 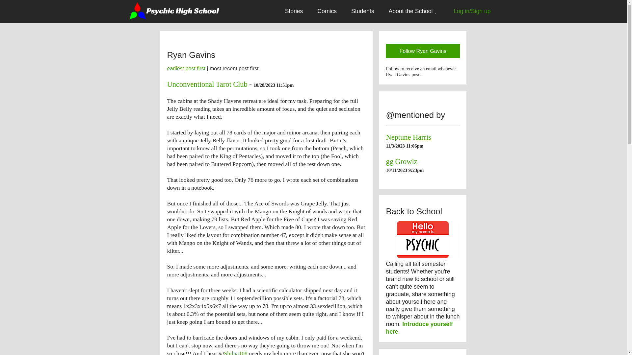 What do you see at coordinates (186, 68) in the screenshot?
I see `earliest post first` at bounding box center [186, 68].